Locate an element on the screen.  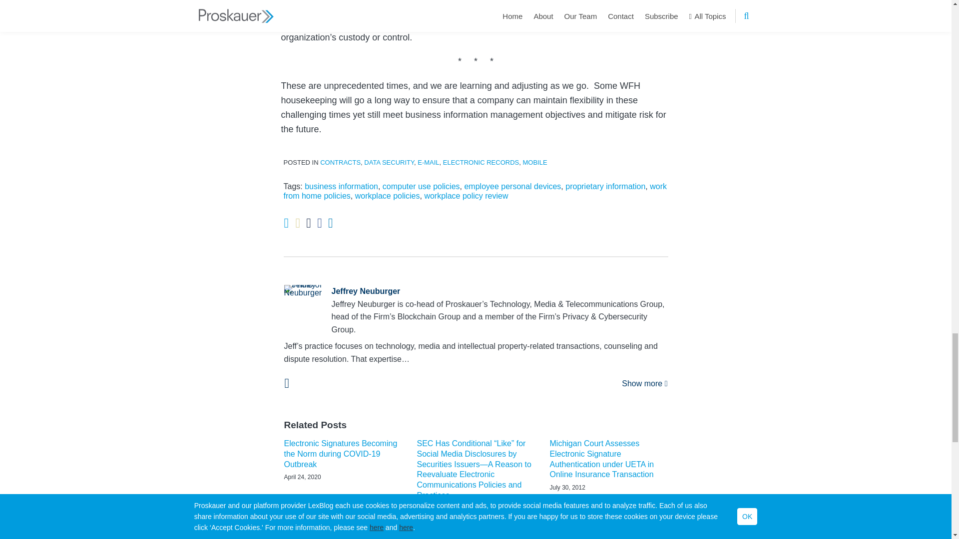
computer use policies is located at coordinates (422, 187).